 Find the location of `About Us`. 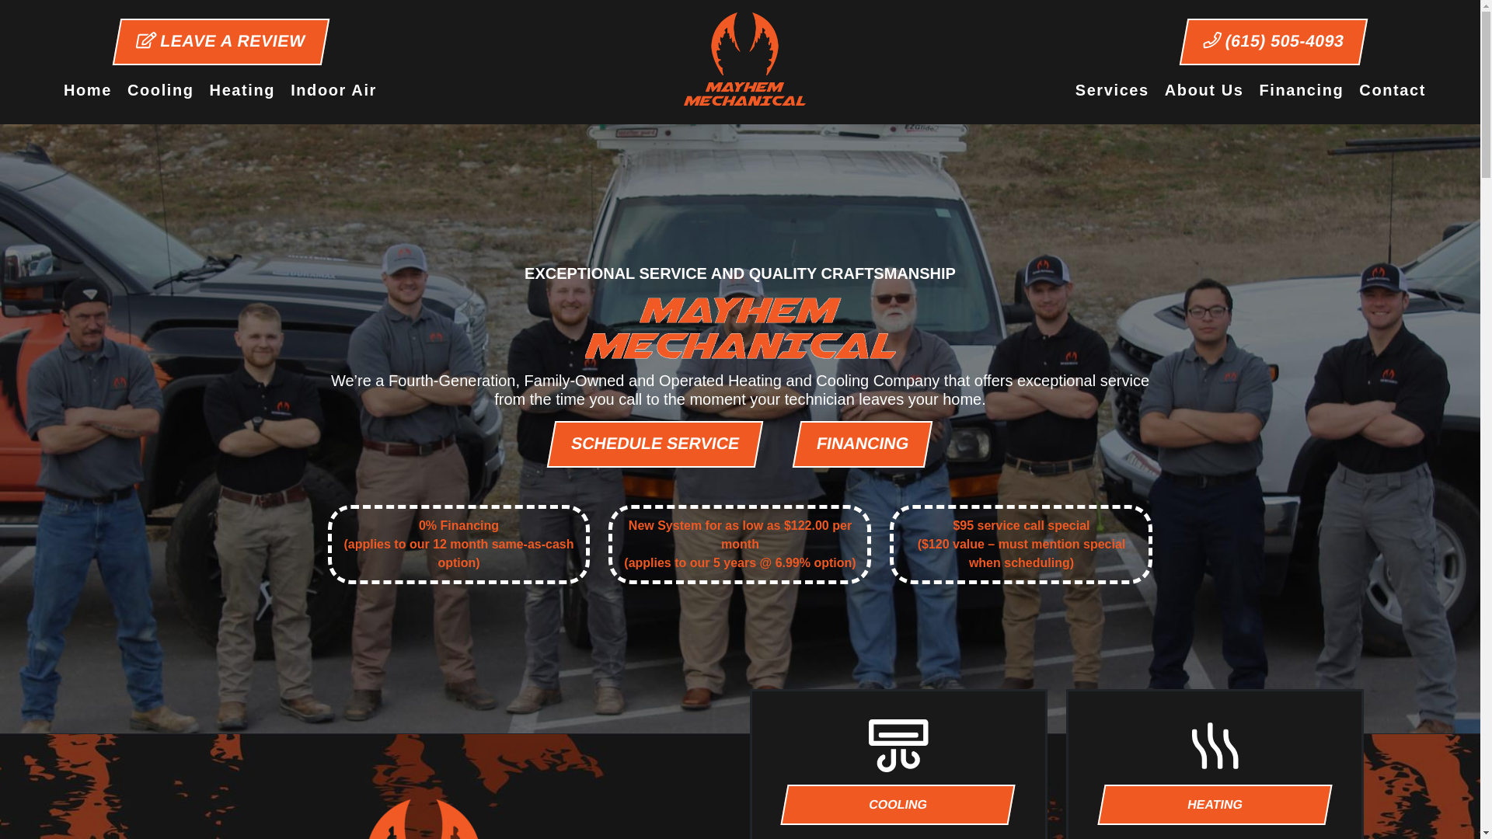

About Us is located at coordinates (1204, 90).